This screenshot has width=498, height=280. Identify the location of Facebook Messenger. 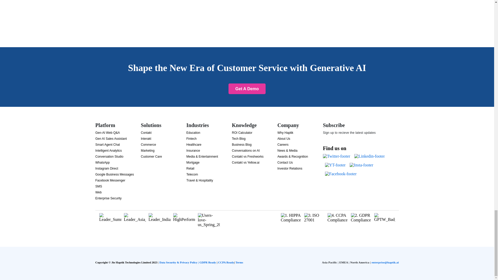
(110, 180).